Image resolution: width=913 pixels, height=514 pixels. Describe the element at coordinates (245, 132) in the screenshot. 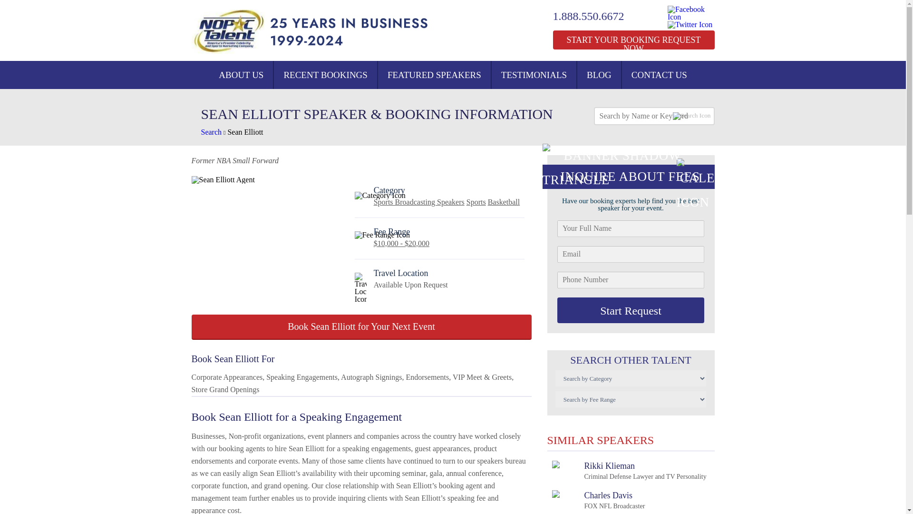

I see `Sean Elliott` at that location.